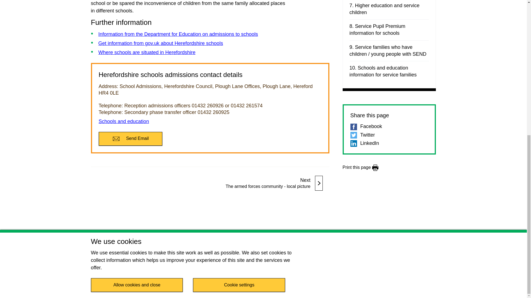 This screenshot has height=298, width=531. I want to click on Higher education and service children, so click(389, 9).